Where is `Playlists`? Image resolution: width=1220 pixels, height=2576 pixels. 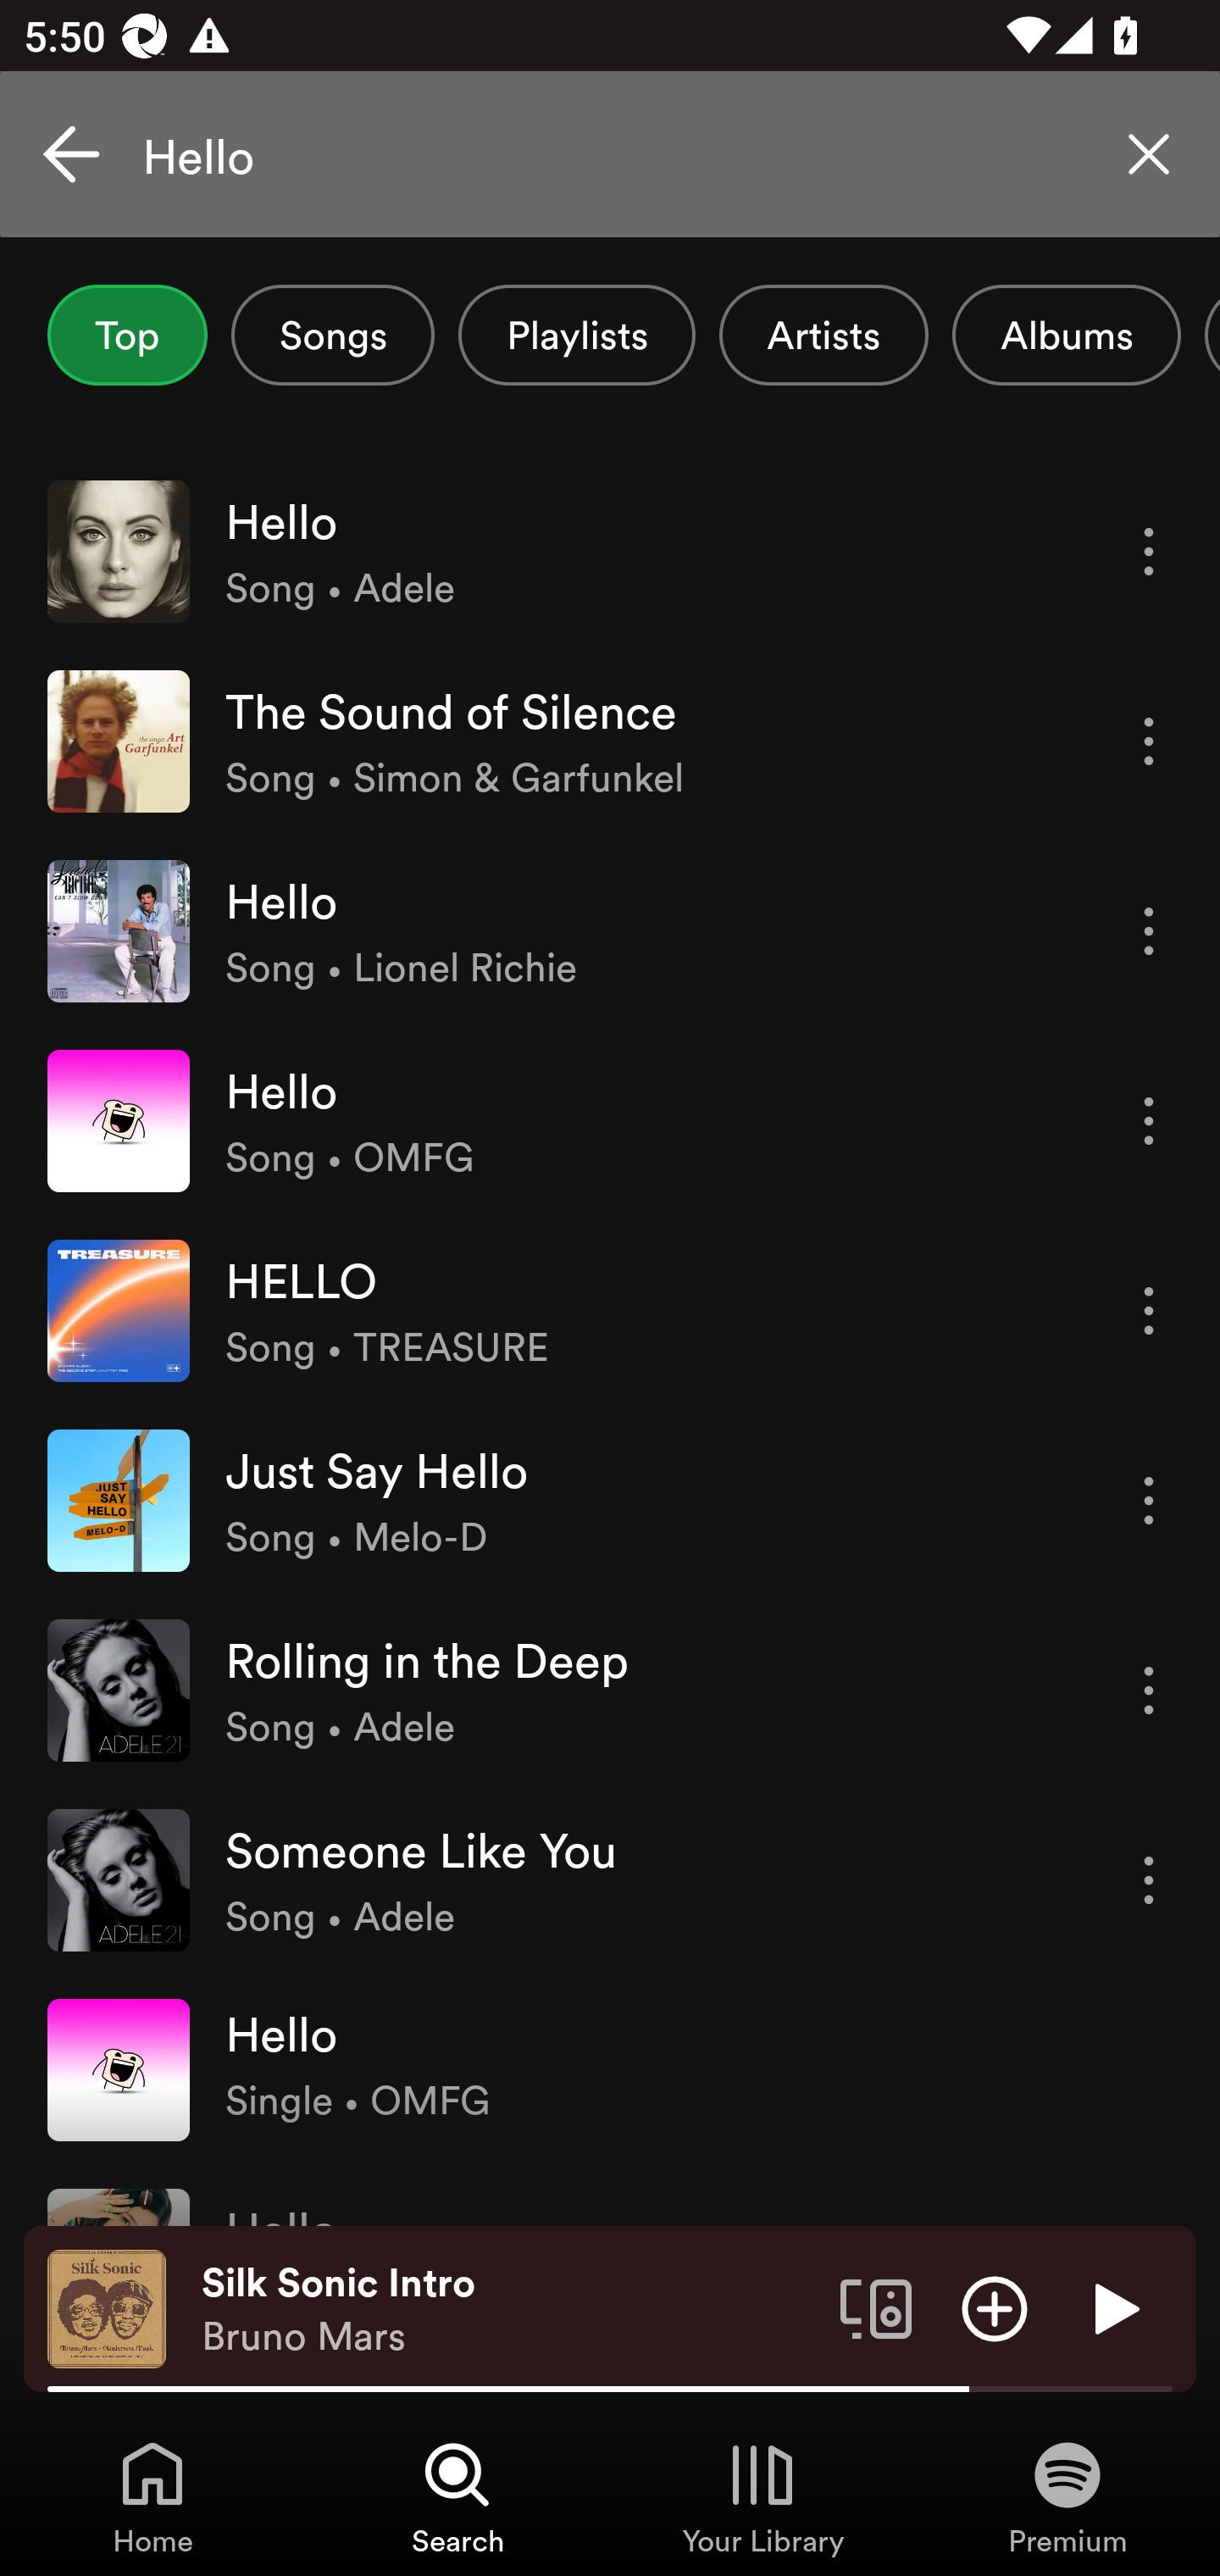 Playlists is located at coordinates (576, 335).